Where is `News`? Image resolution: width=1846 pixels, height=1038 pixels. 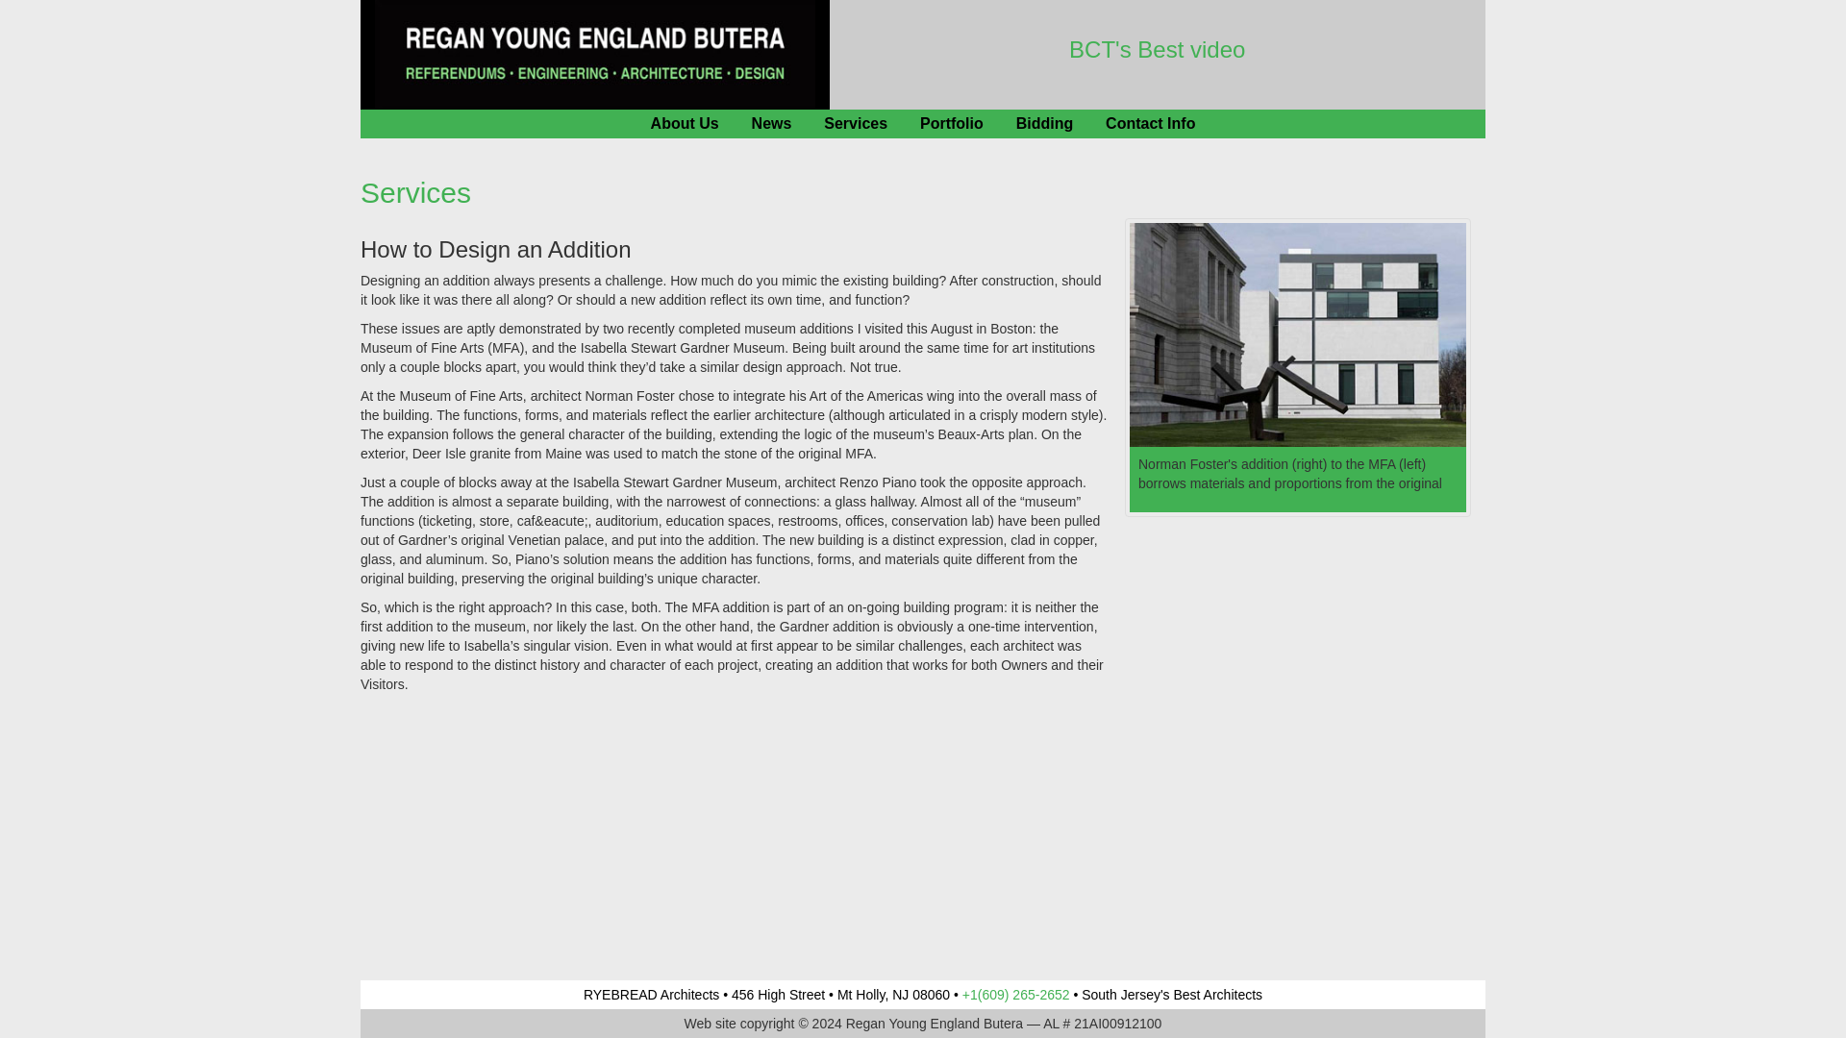 News is located at coordinates (771, 123).